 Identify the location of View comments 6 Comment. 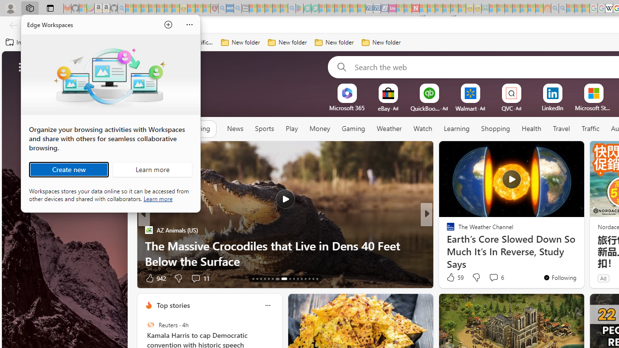
(496, 277).